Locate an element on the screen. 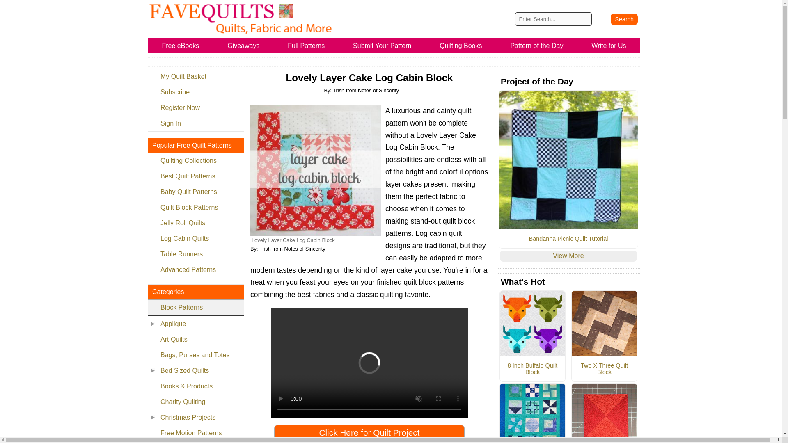 This screenshot has width=788, height=443. Lovely Layer Cake Log Cabin Block is located at coordinates (316, 170).